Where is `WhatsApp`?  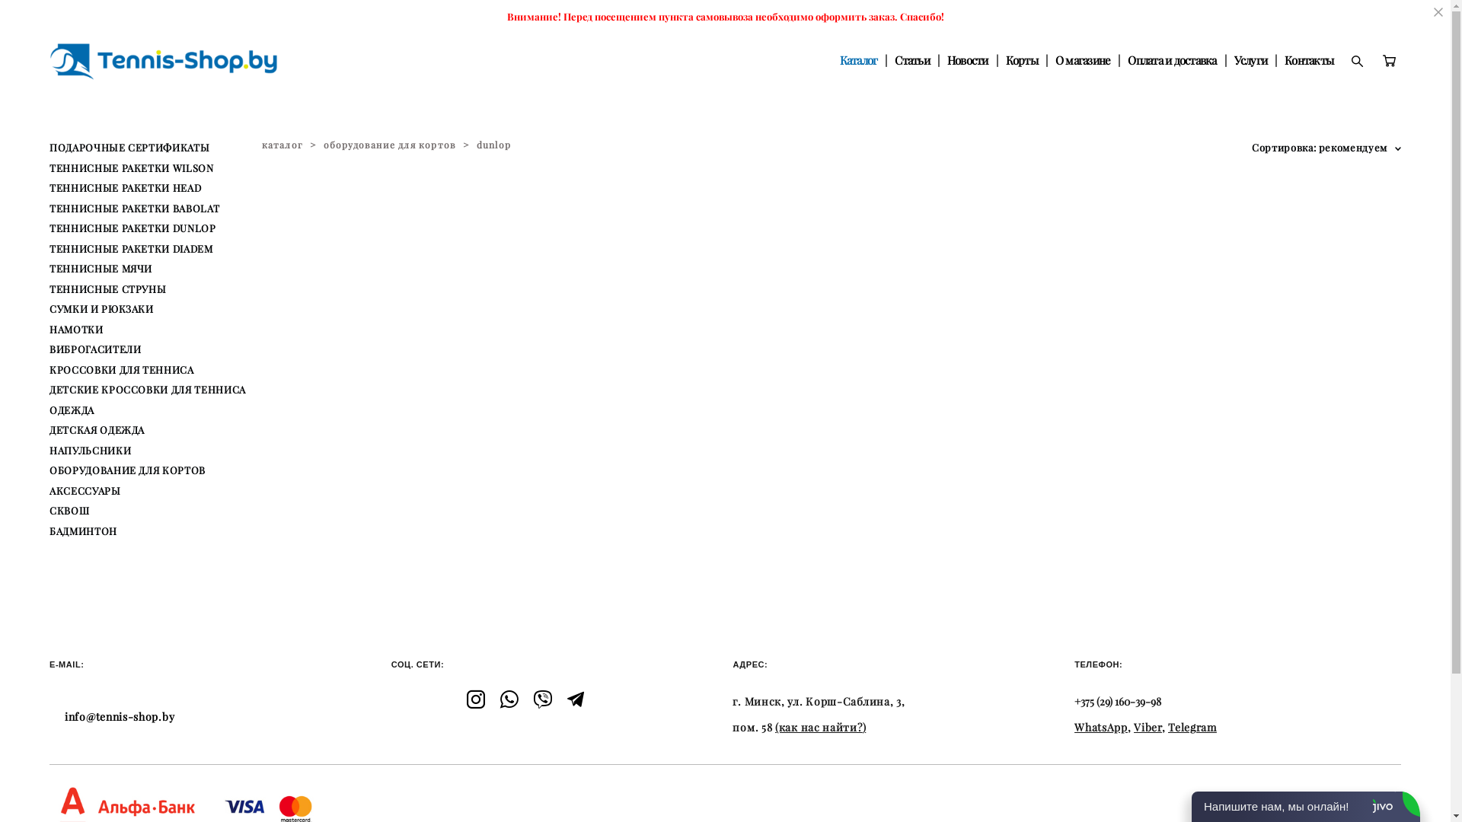 WhatsApp is located at coordinates (1101, 728).